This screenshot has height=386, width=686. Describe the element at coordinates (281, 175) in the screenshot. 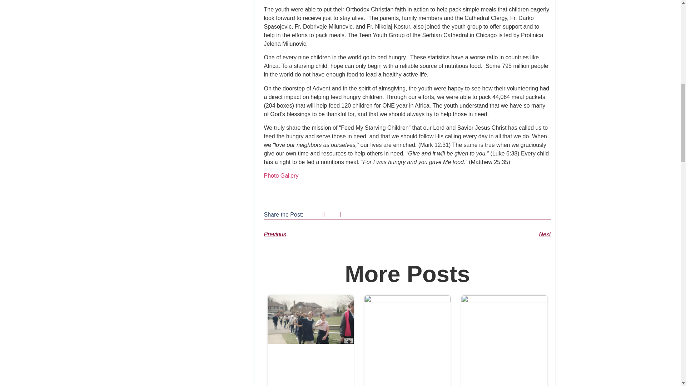

I see `Photo Gallery` at that location.